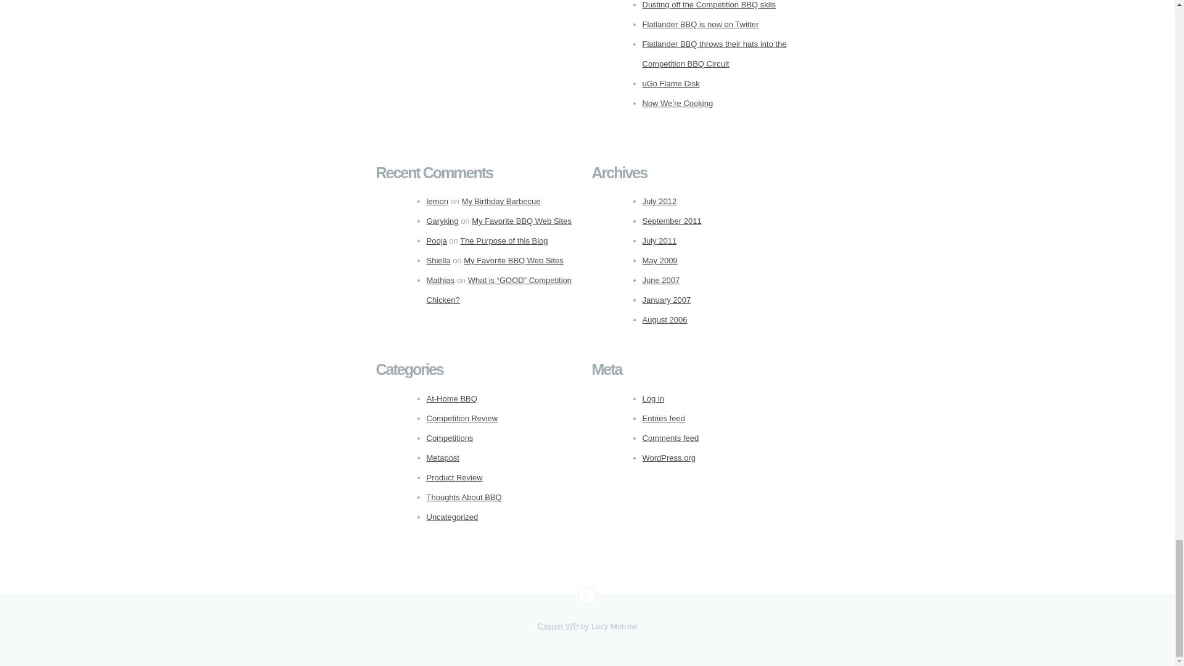 The width and height of the screenshot is (1184, 666). I want to click on My Favorite BBQ Web Sites, so click(513, 260).